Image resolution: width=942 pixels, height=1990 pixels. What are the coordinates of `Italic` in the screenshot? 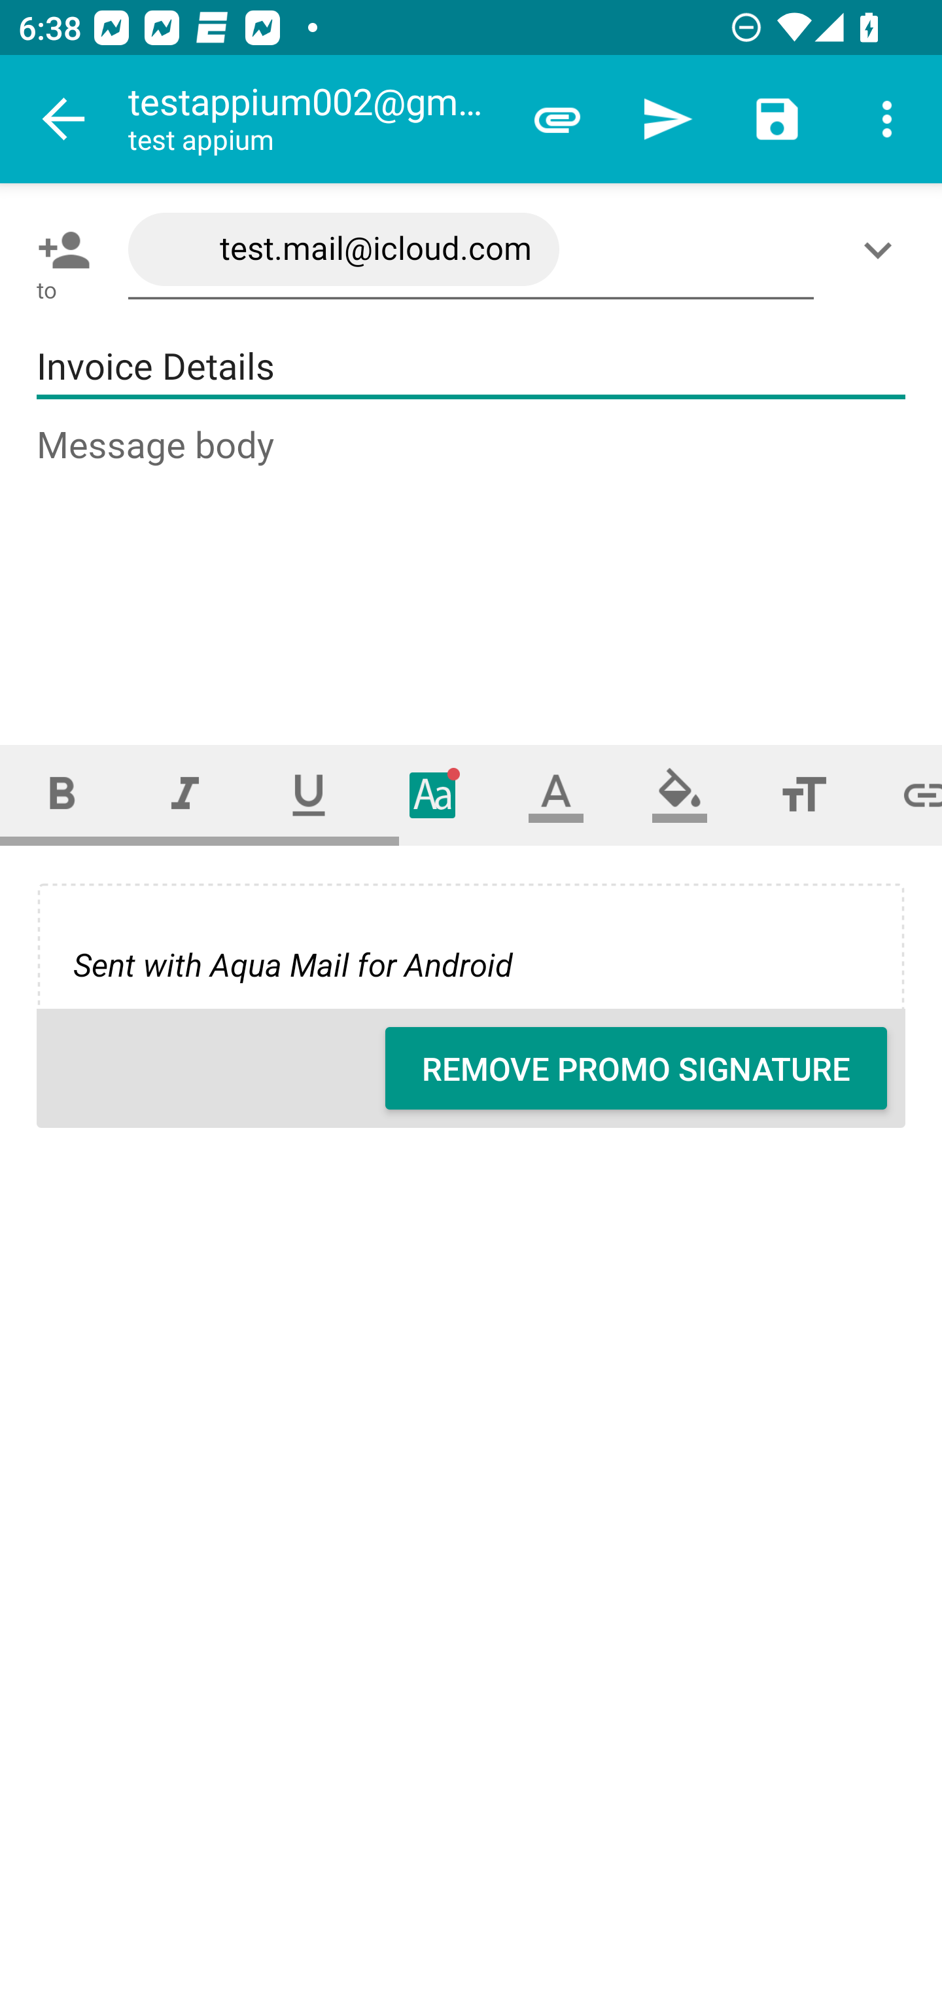 It's located at (184, 795).